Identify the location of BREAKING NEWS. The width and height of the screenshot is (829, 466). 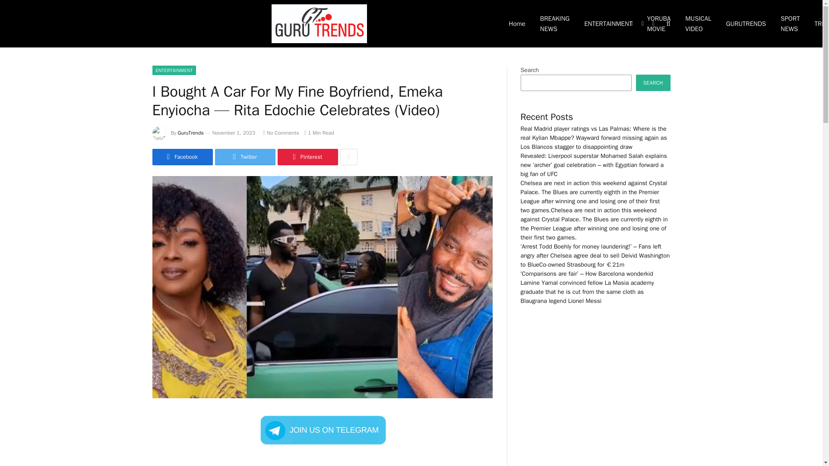
(555, 24).